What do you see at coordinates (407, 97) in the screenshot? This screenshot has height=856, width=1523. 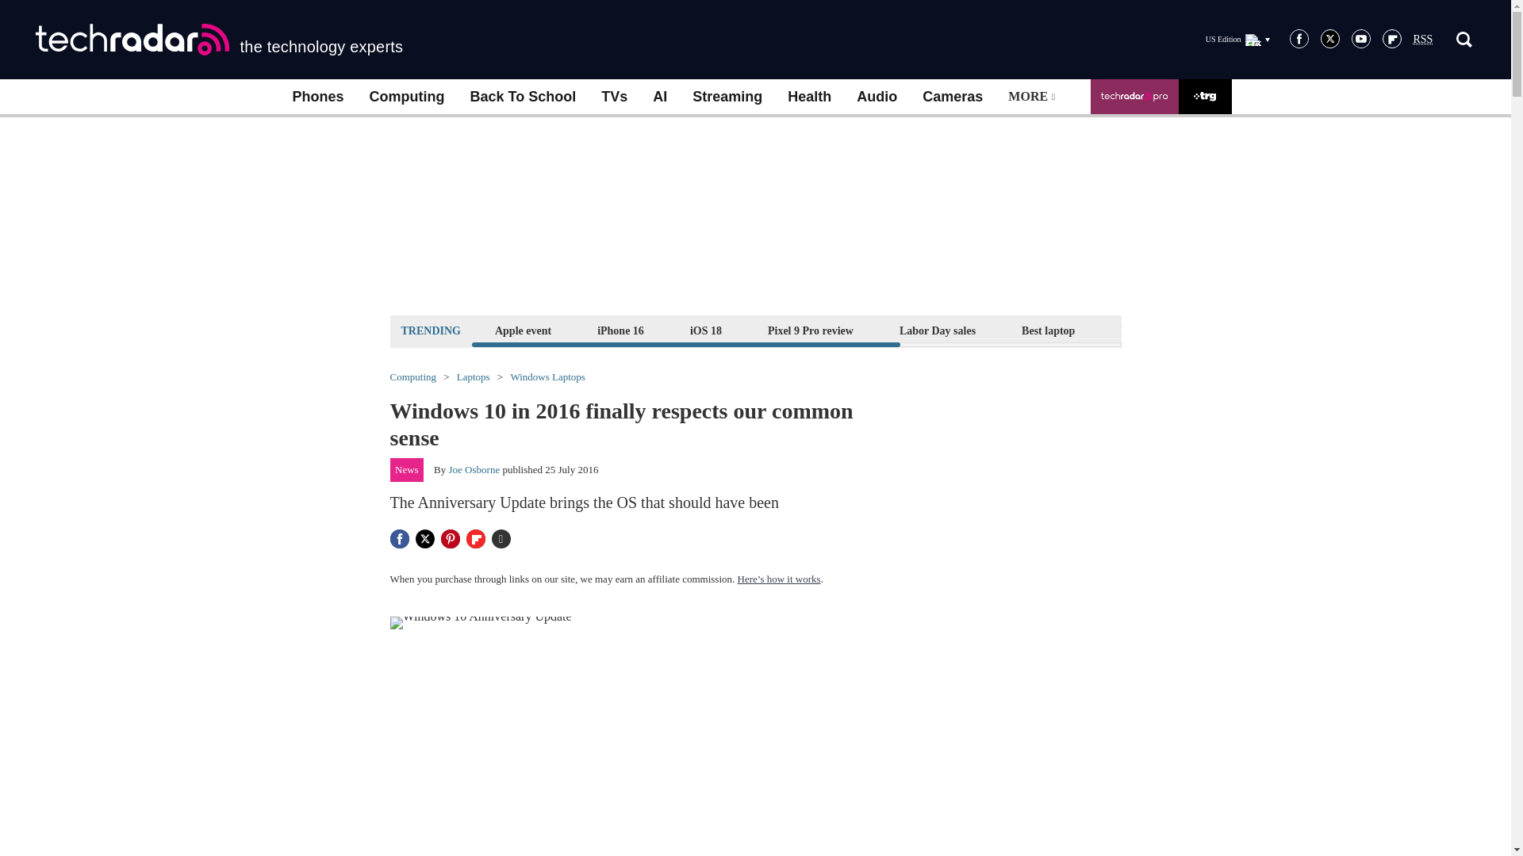 I see `Computing` at bounding box center [407, 97].